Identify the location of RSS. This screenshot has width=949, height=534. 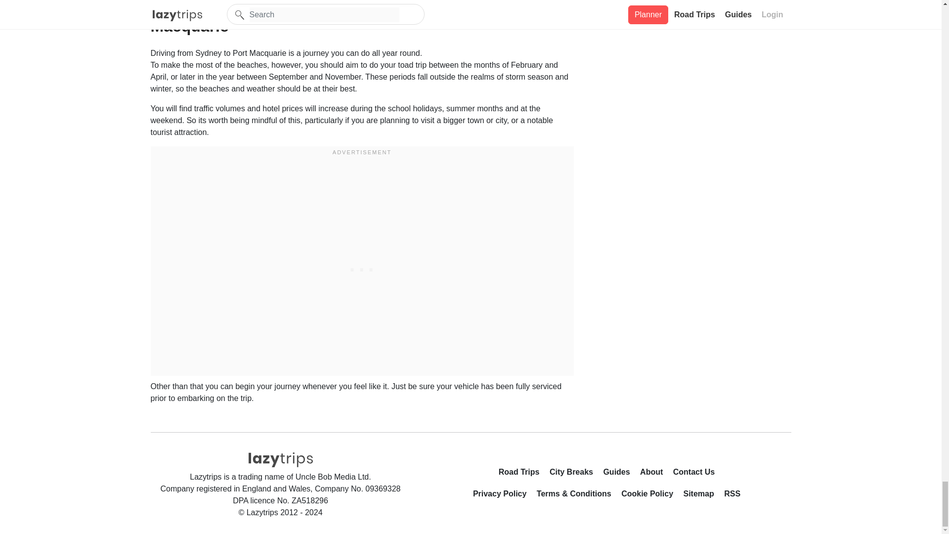
(732, 496).